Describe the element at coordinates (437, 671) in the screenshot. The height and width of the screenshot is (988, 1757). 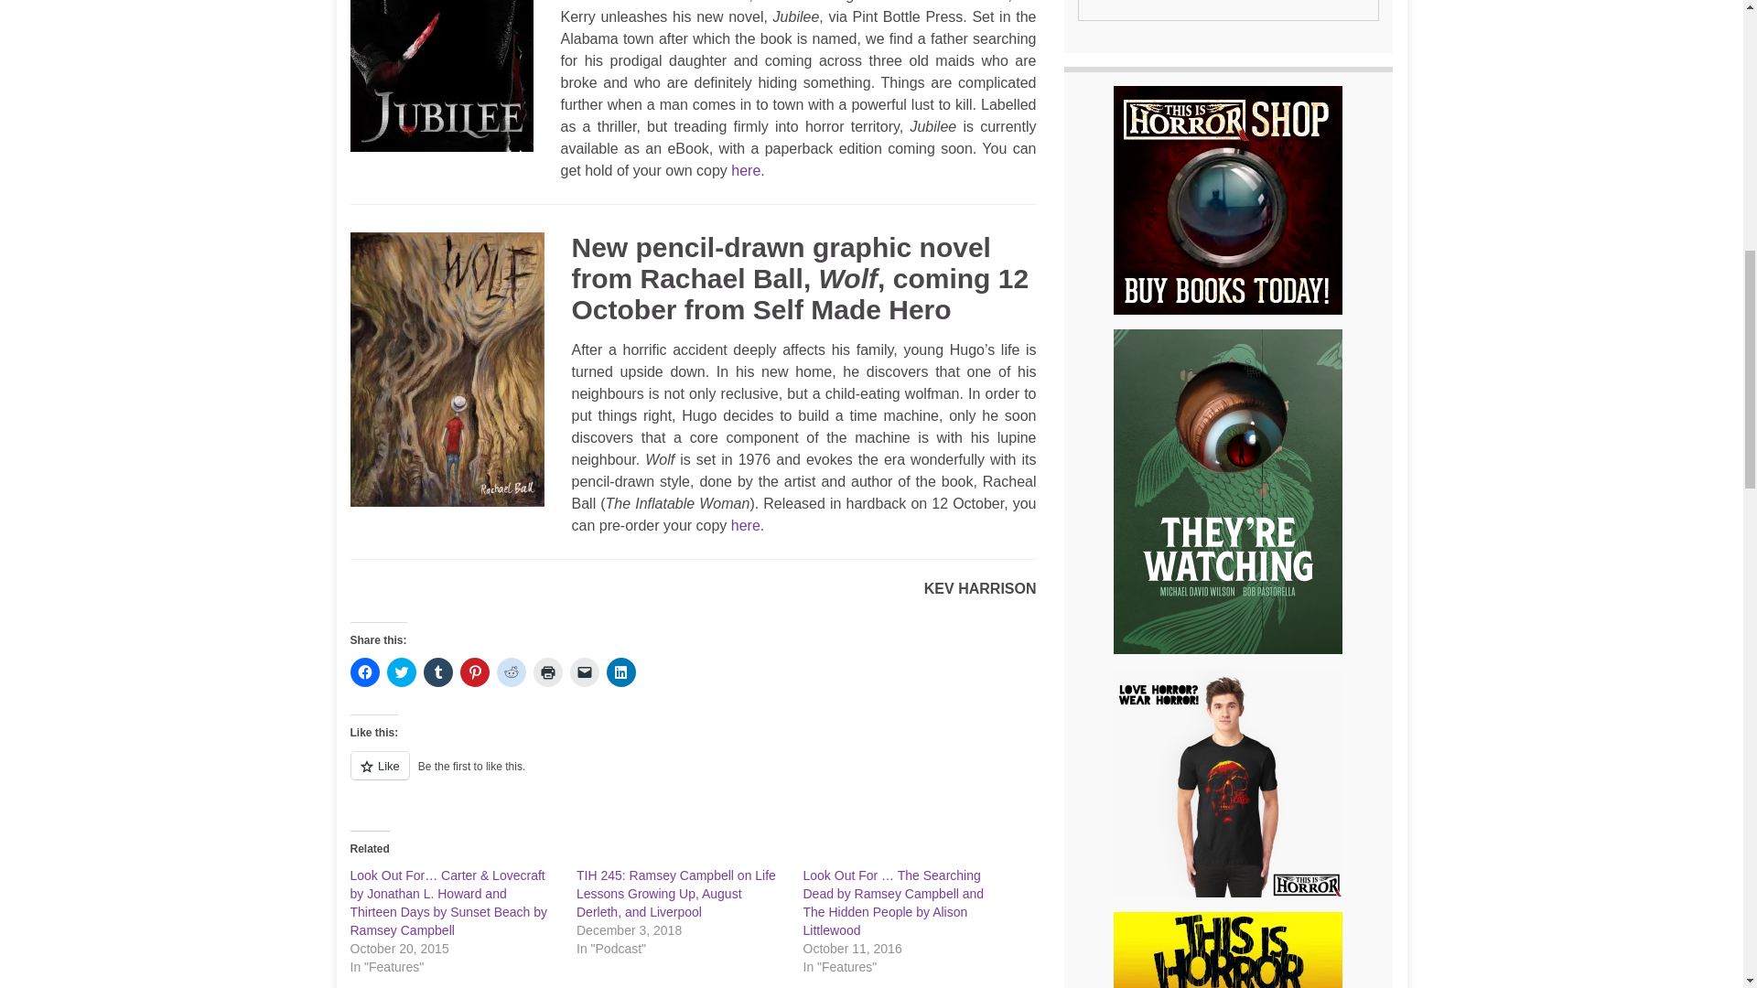
I see `Click to share on Tumblr` at that location.